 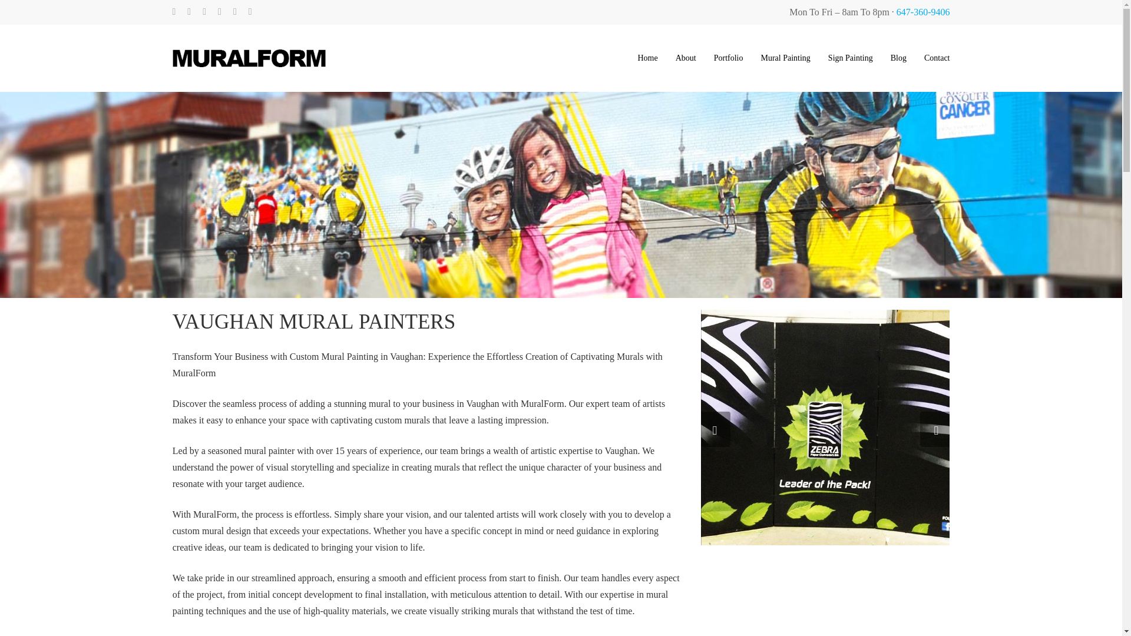 I want to click on Sign Painting, so click(x=851, y=58).